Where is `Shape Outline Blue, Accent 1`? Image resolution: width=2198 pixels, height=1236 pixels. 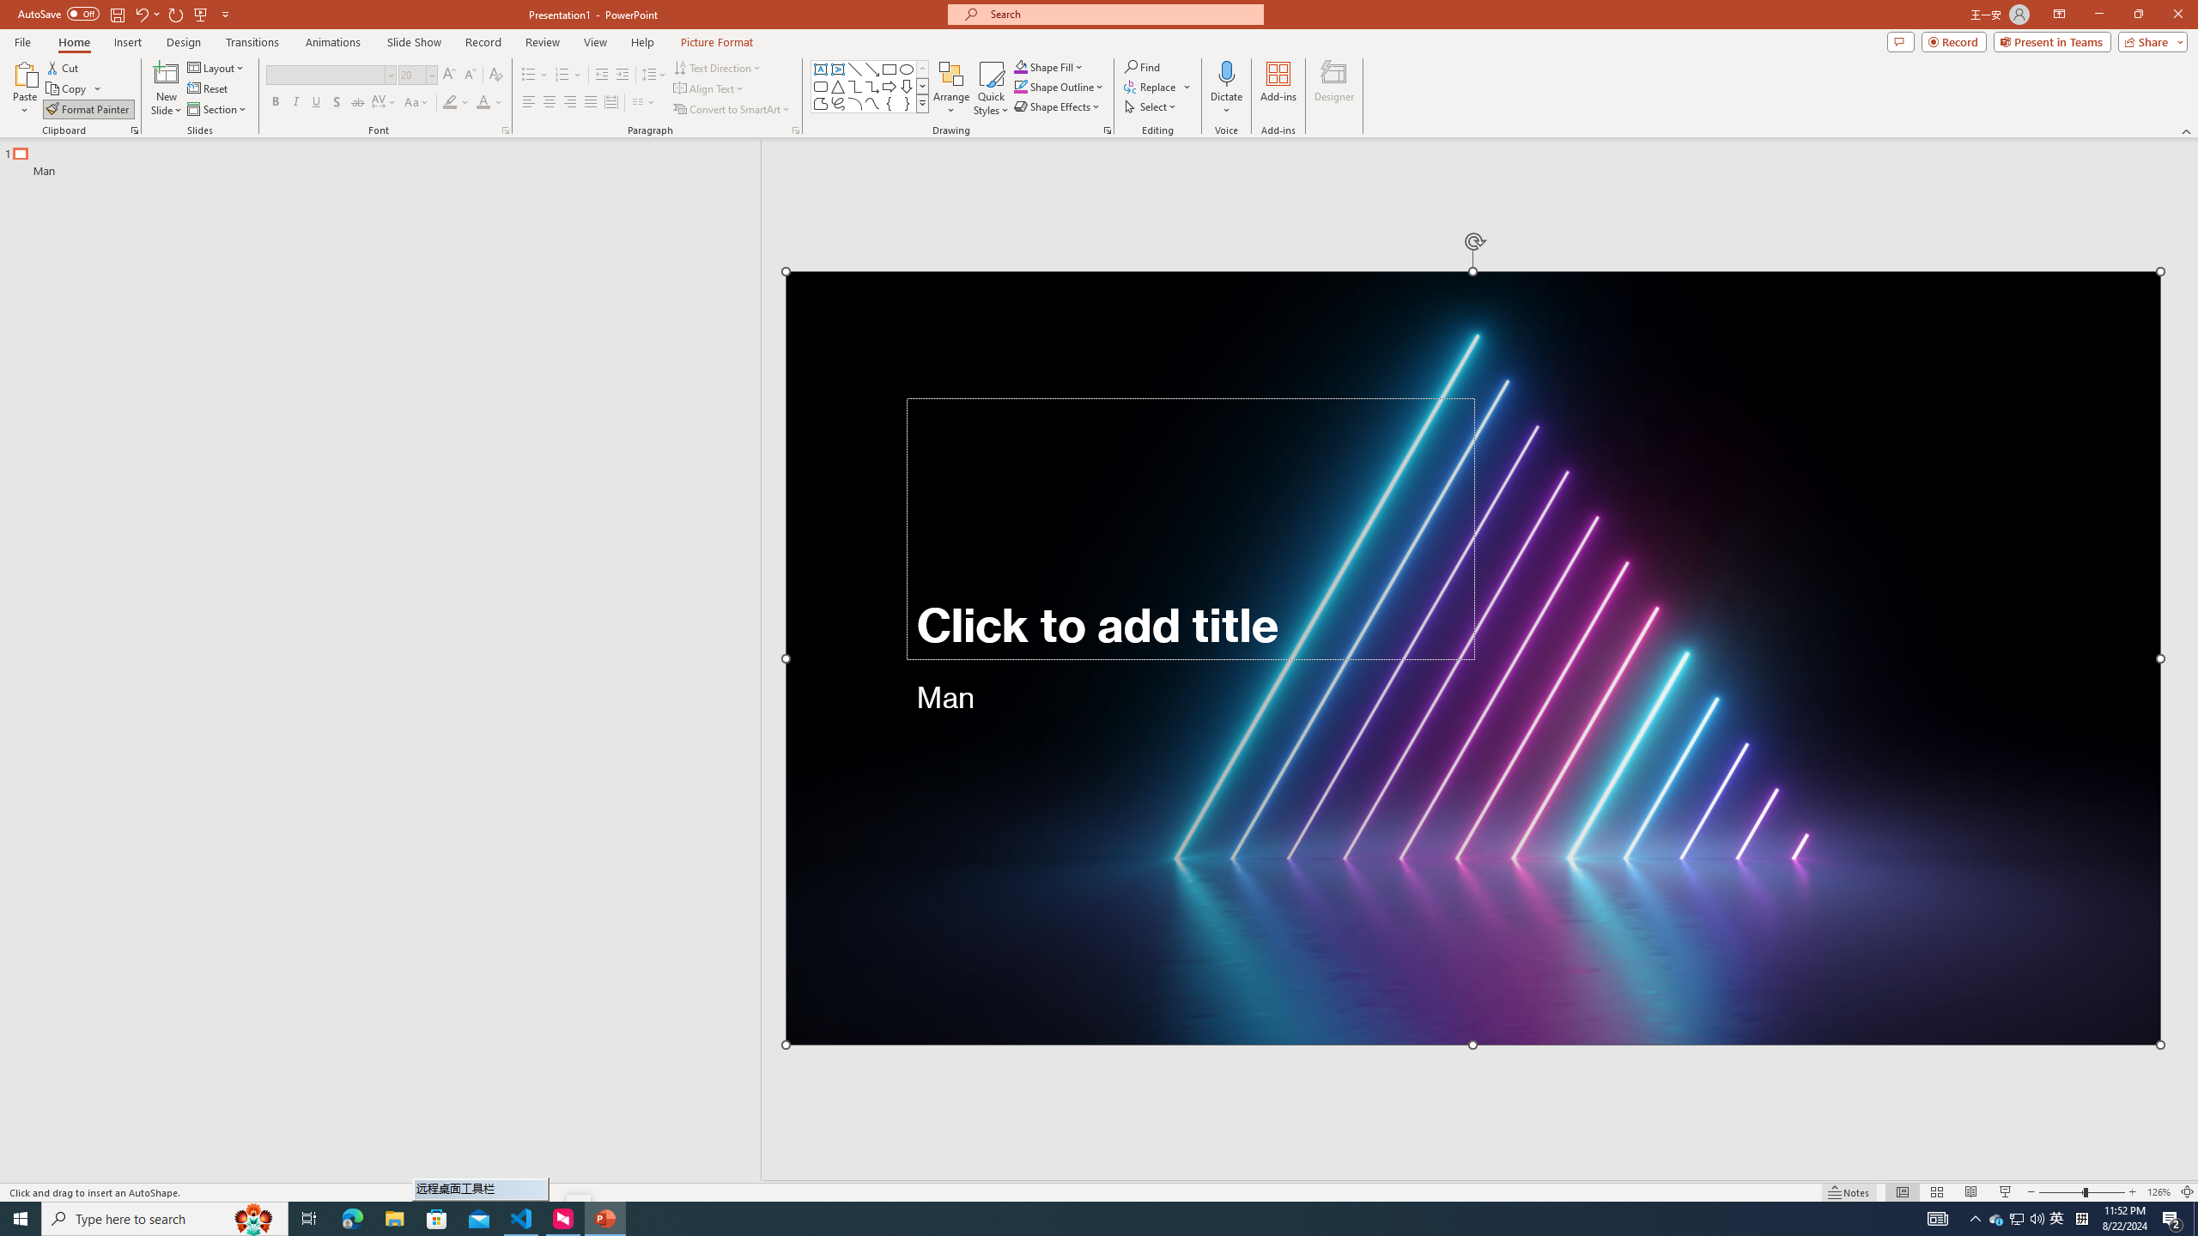 Shape Outline Blue, Accent 1 is located at coordinates (1020, 86).